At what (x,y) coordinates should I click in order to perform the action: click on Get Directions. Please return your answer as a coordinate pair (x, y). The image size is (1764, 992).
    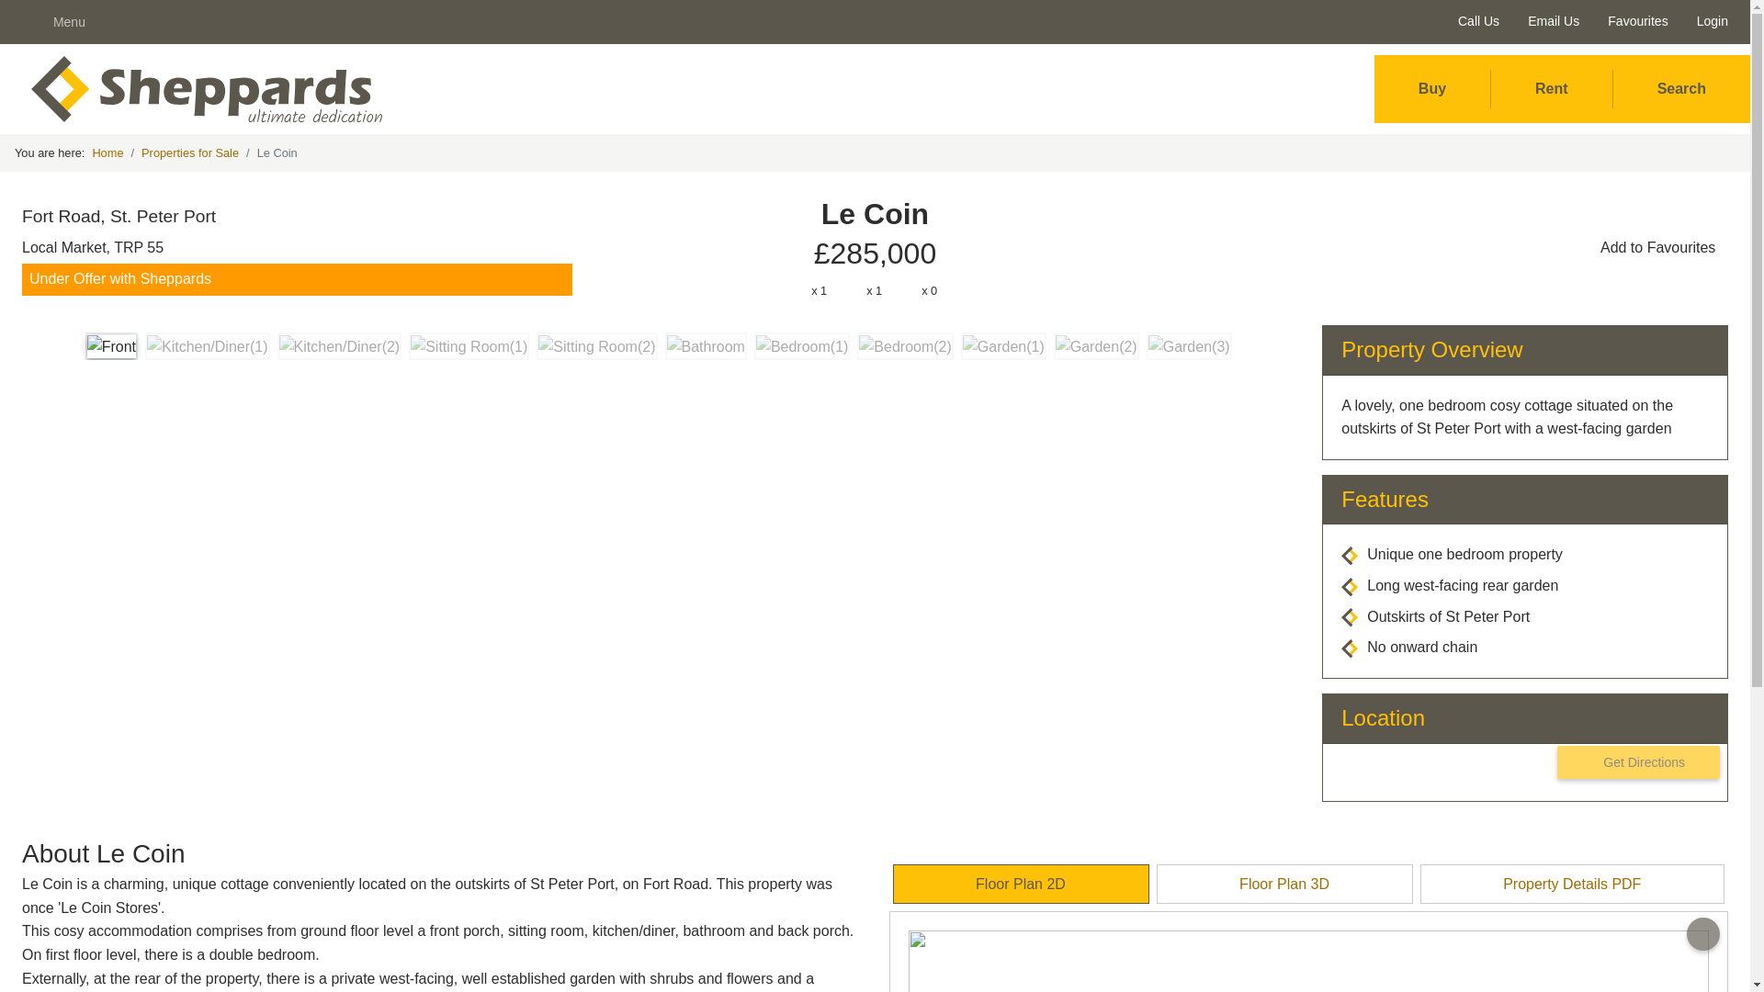
    Looking at the image, I should click on (1639, 762).